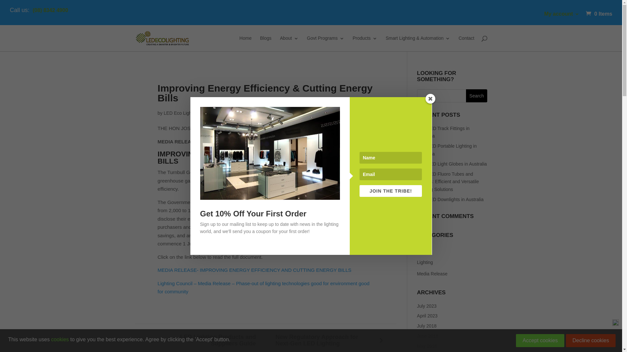 Image resolution: width=627 pixels, height=352 pixels. What do you see at coordinates (452, 251) in the screenshot?
I see `Blogs` at bounding box center [452, 251].